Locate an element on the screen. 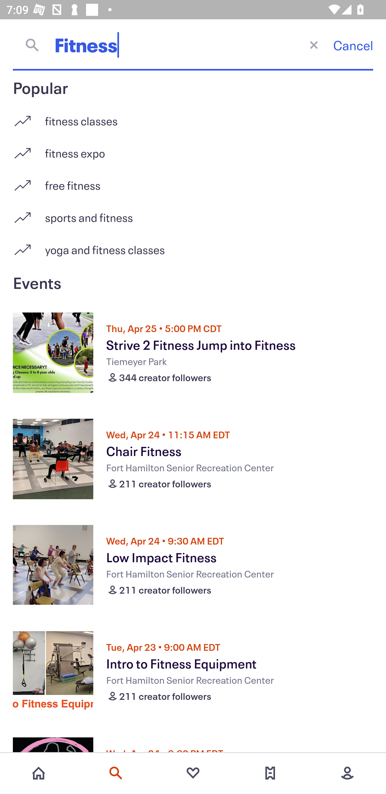  Tickets is located at coordinates (270, 773).